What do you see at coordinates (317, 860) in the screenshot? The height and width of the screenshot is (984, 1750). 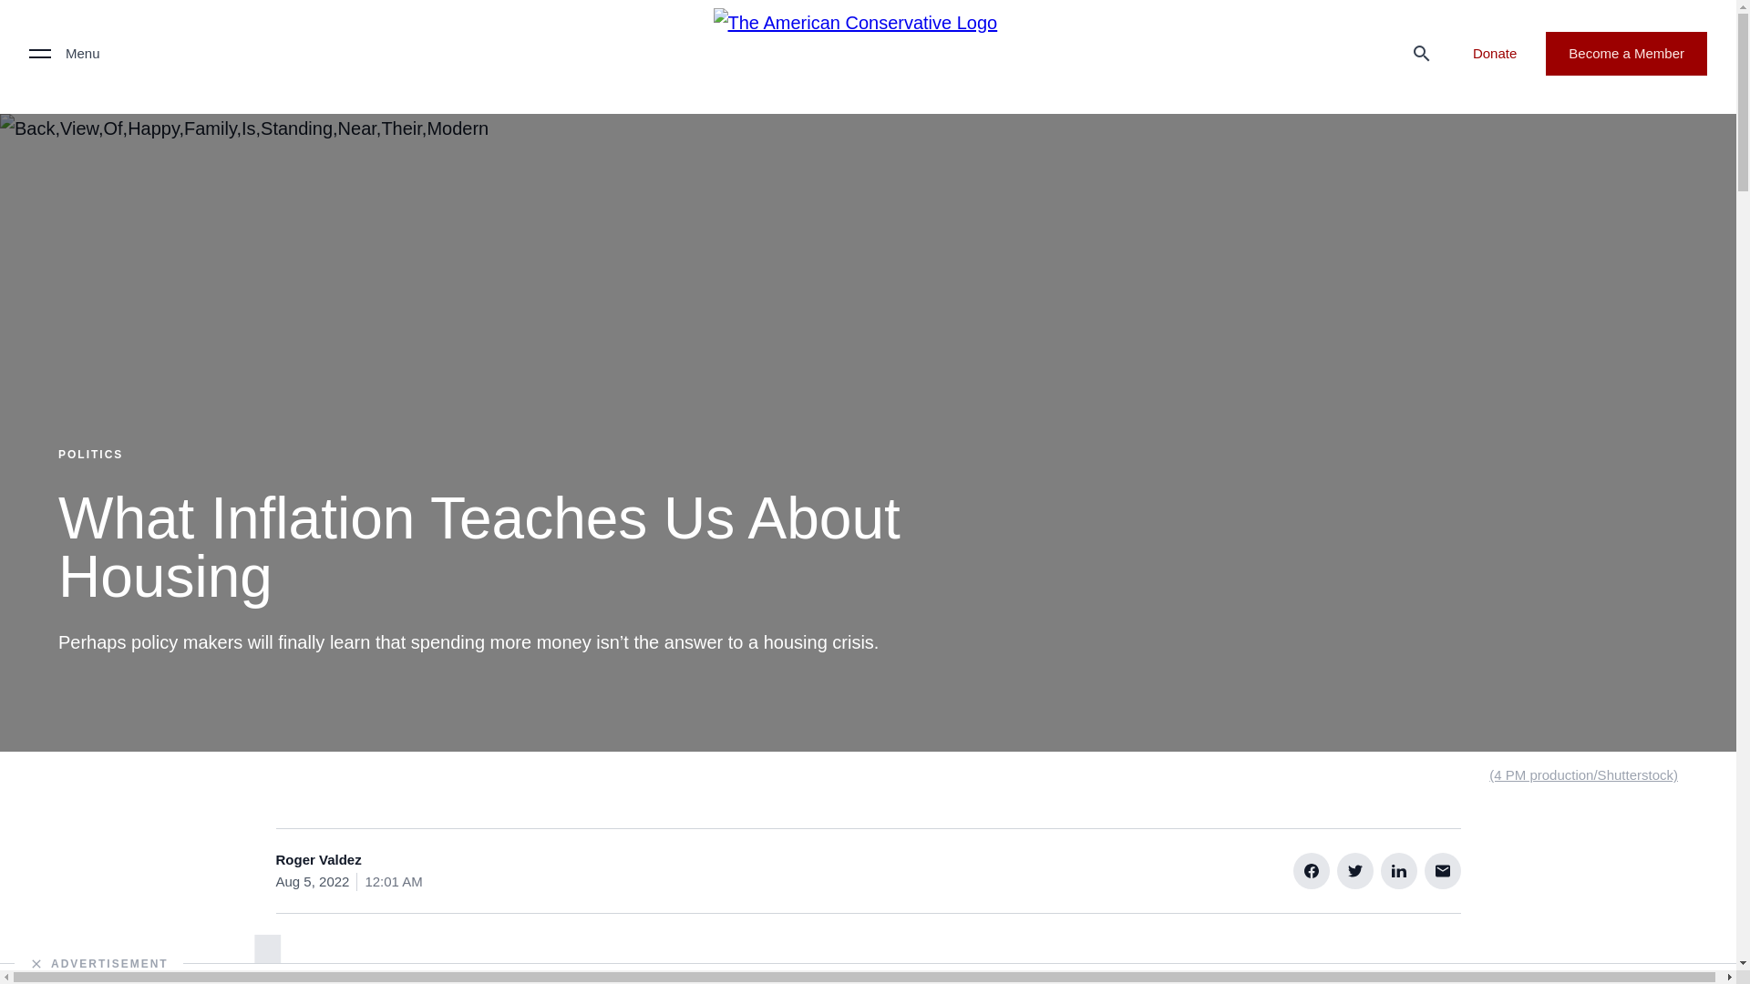 I see `Roger Valdez` at bounding box center [317, 860].